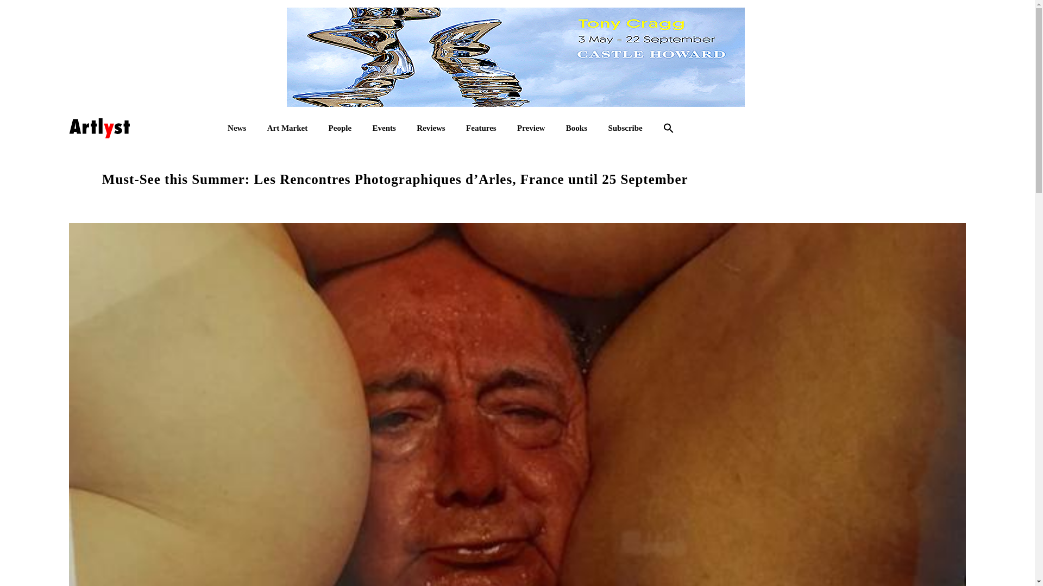 This screenshot has width=1043, height=586. What do you see at coordinates (287, 128) in the screenshot?
I see `Art Market` at bounding box center [287, 128].